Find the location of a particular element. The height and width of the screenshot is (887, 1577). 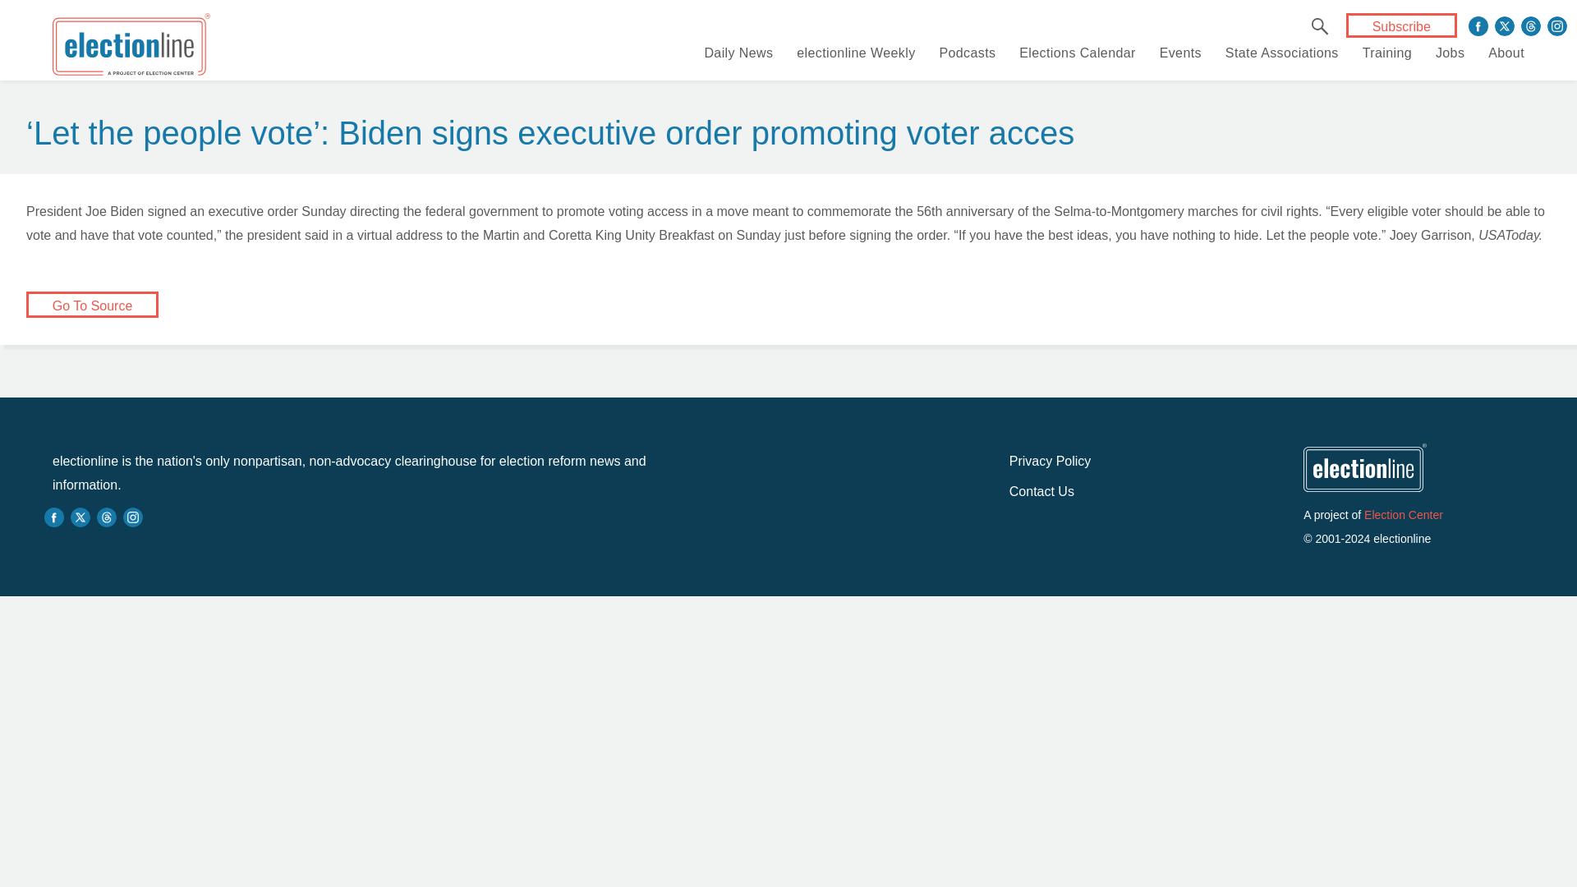

electionline Weekly is located at coordinates (855, 53).